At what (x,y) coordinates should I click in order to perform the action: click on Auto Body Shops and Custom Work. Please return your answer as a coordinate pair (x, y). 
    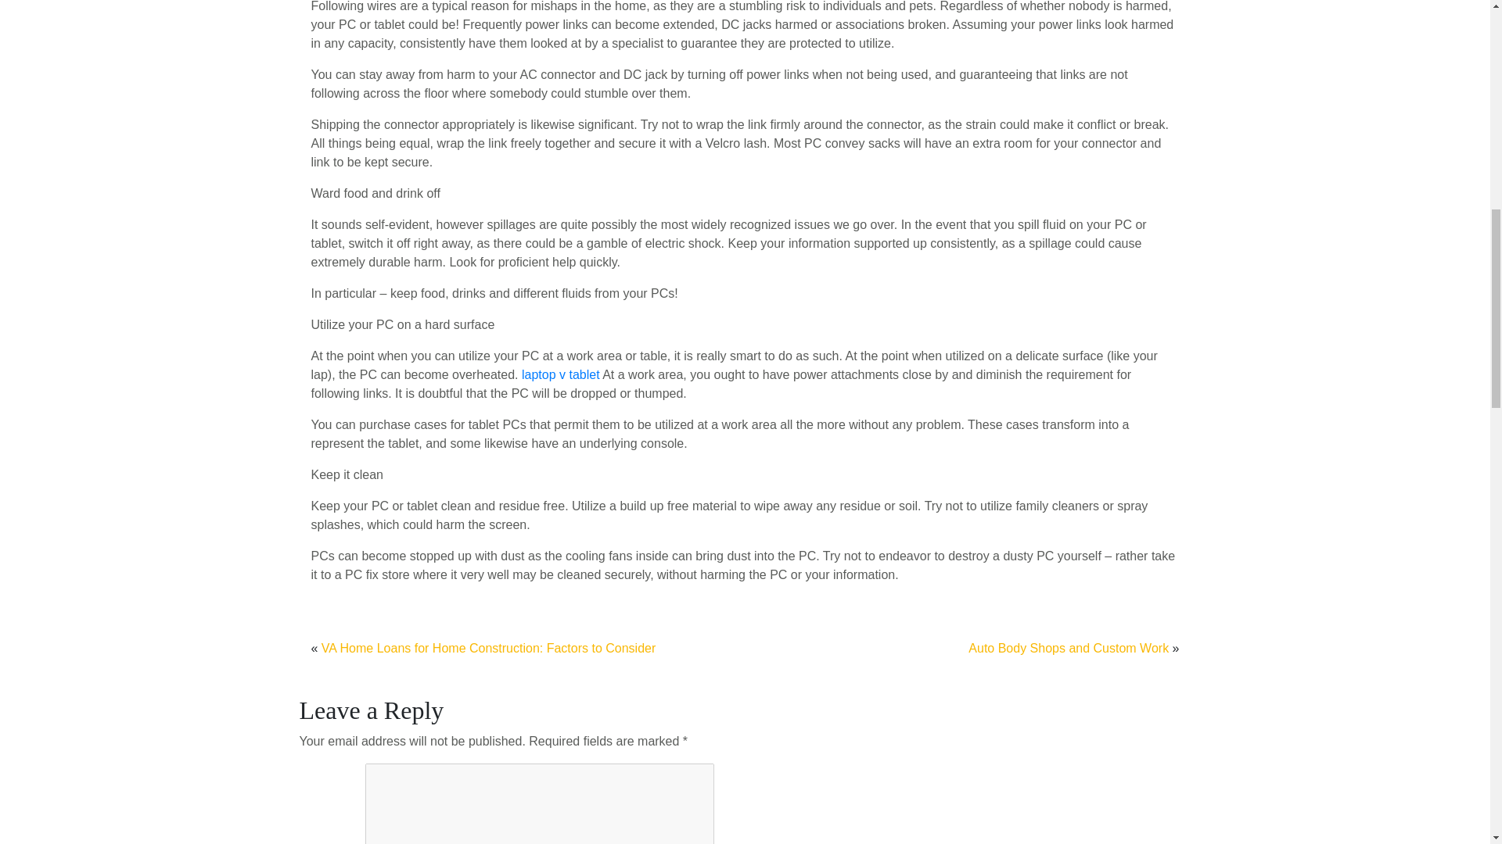
    Looking at the image, I should click on (1069, 648).